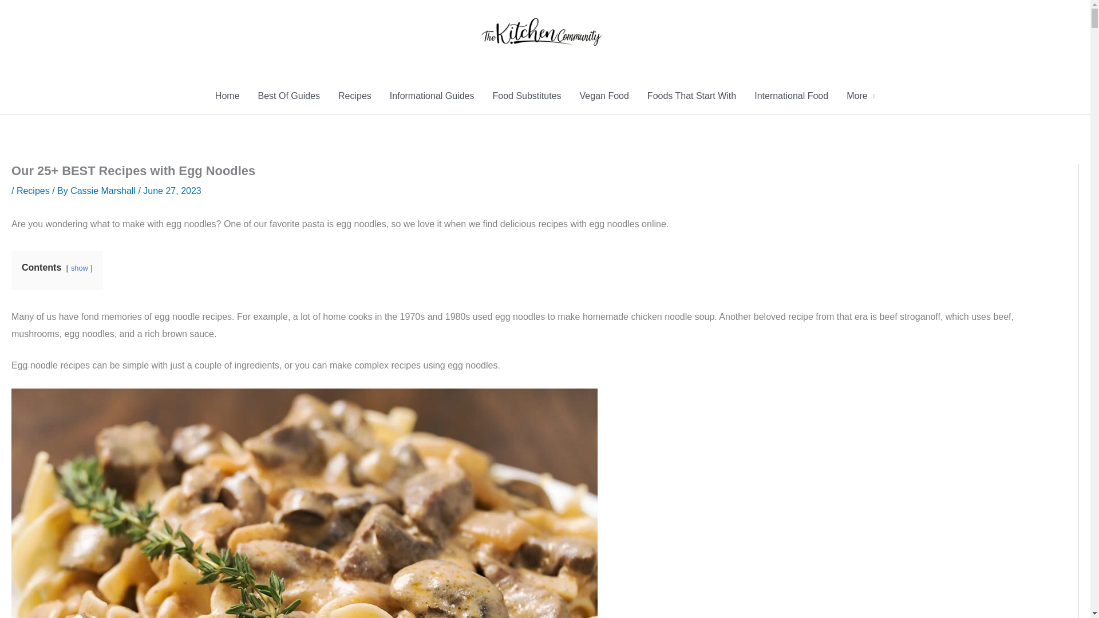 This screenshot has height=618, width=1099. What do you see at coordinates (33, 191) in the screenshot?
I see `Recipes` at bounding box center [33, 191].